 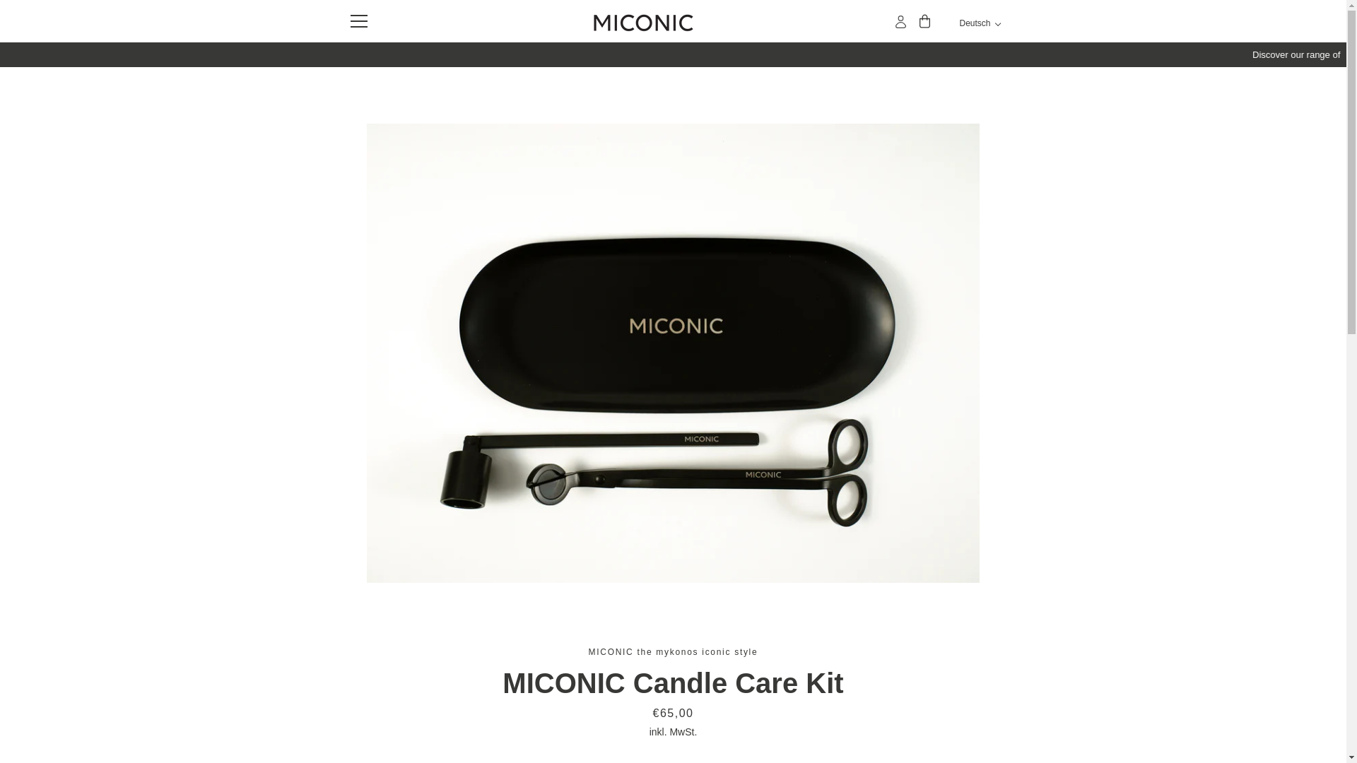 I want to click on PRIVACY POLICY, so click(x=600, y=615).